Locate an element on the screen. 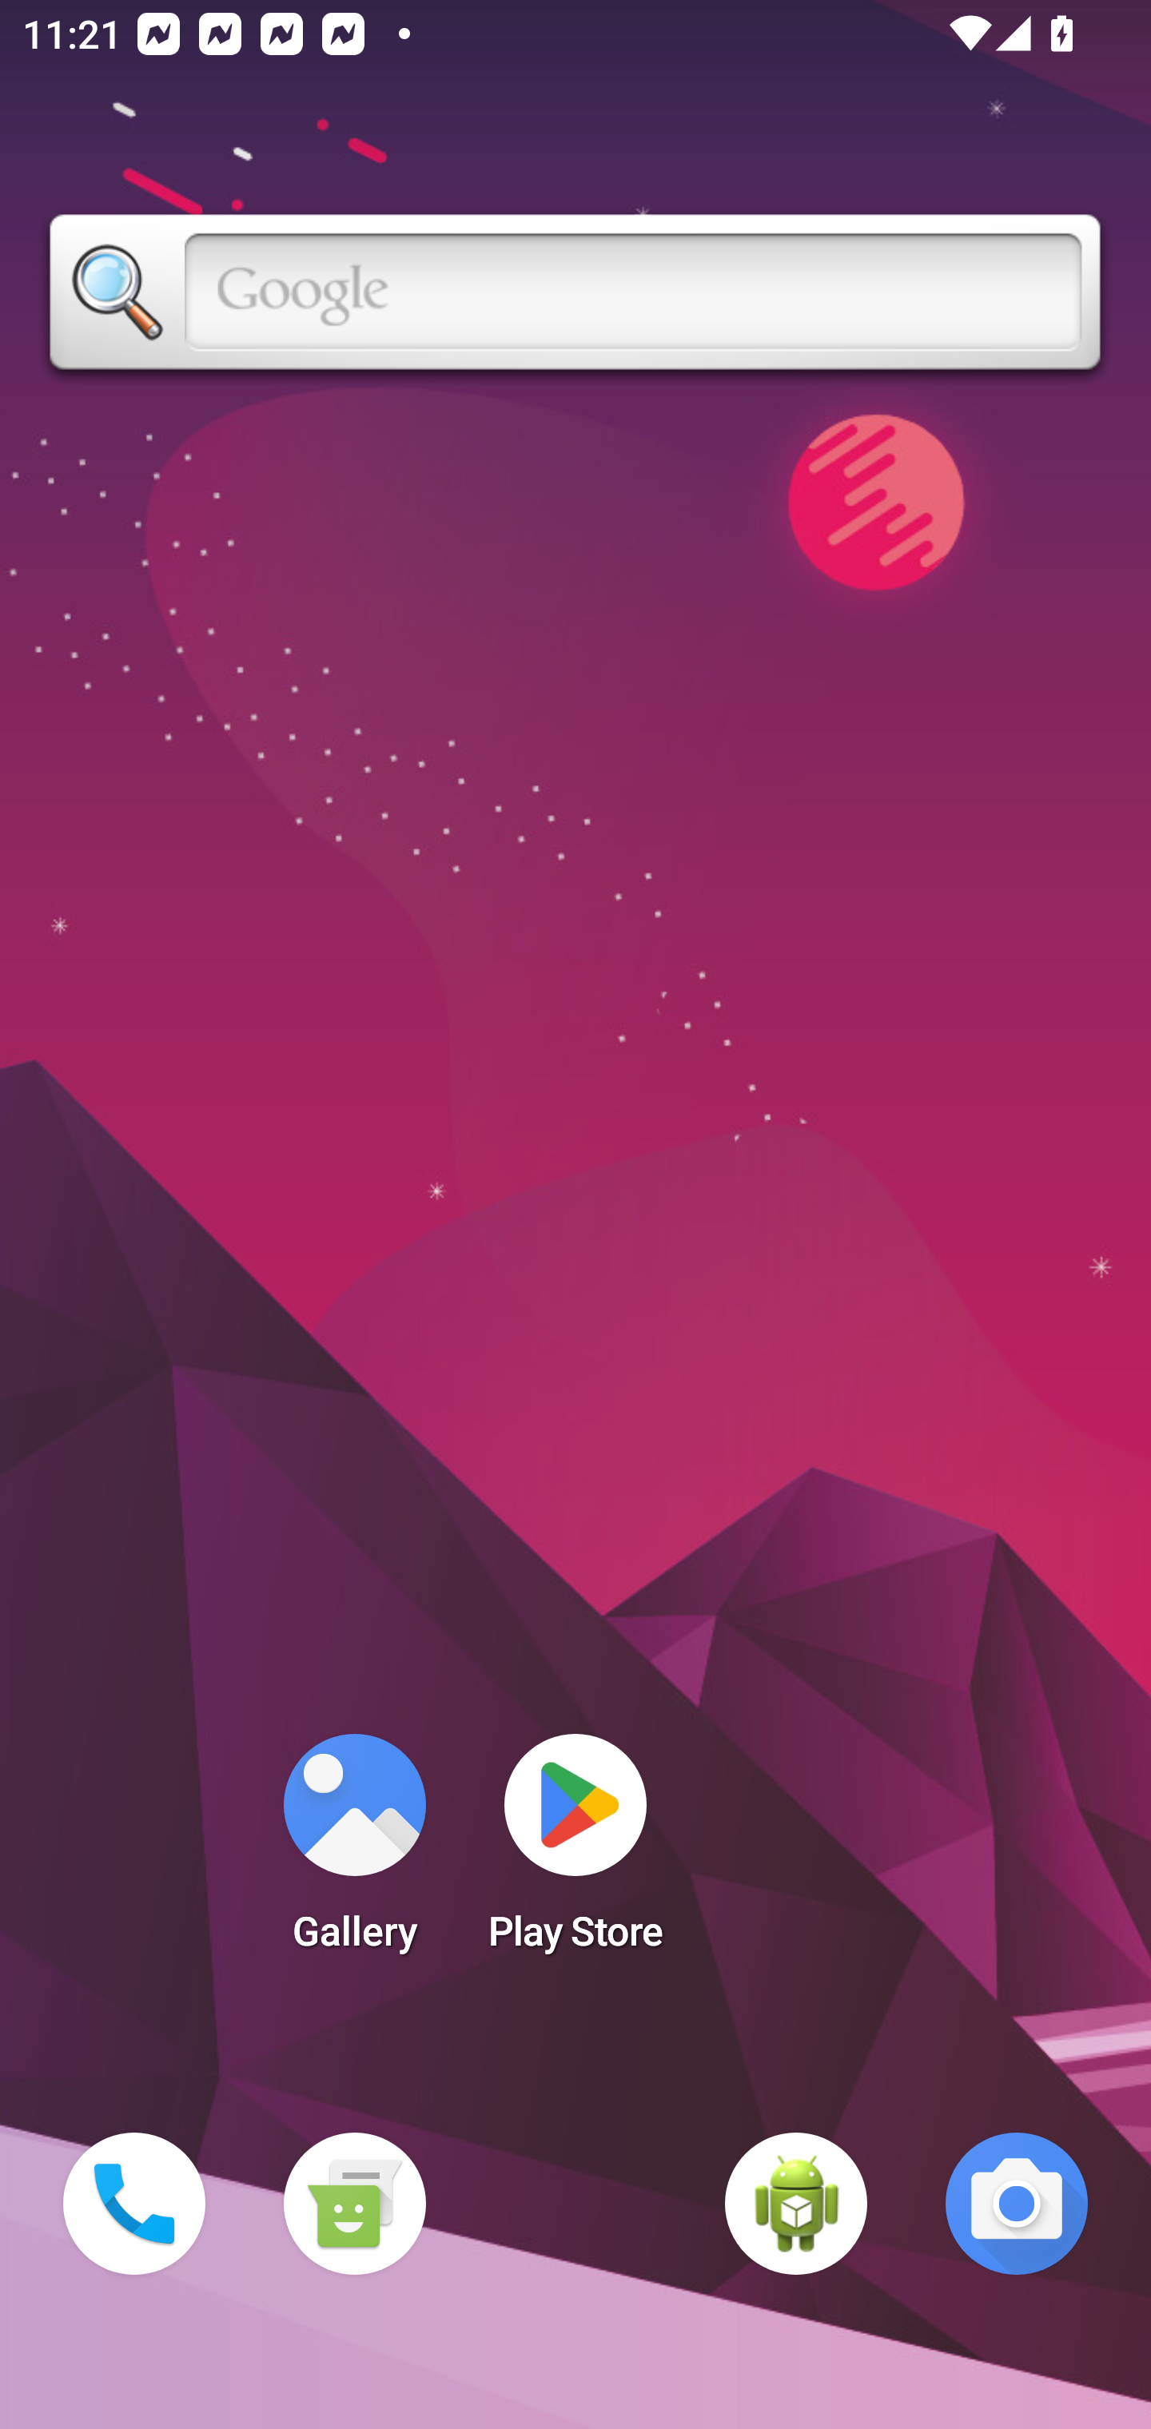 This screenshot has width=1151, height=2429. Gallery is located at coordinates (354, 1852).